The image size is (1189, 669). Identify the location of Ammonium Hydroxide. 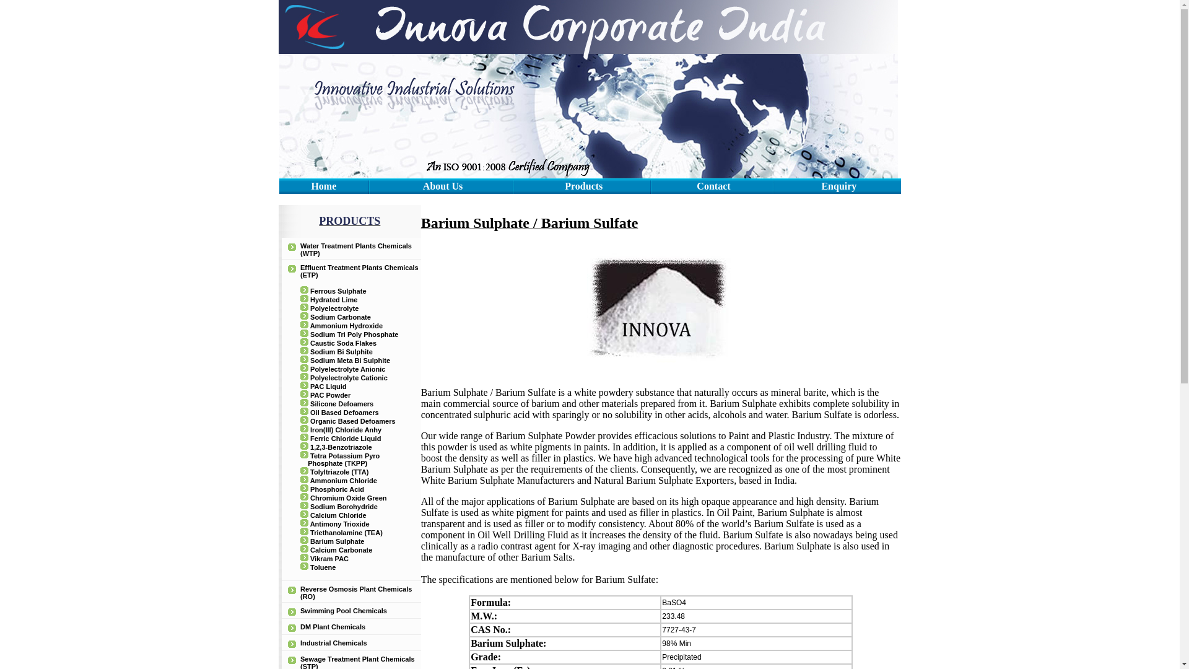
(347, 326).